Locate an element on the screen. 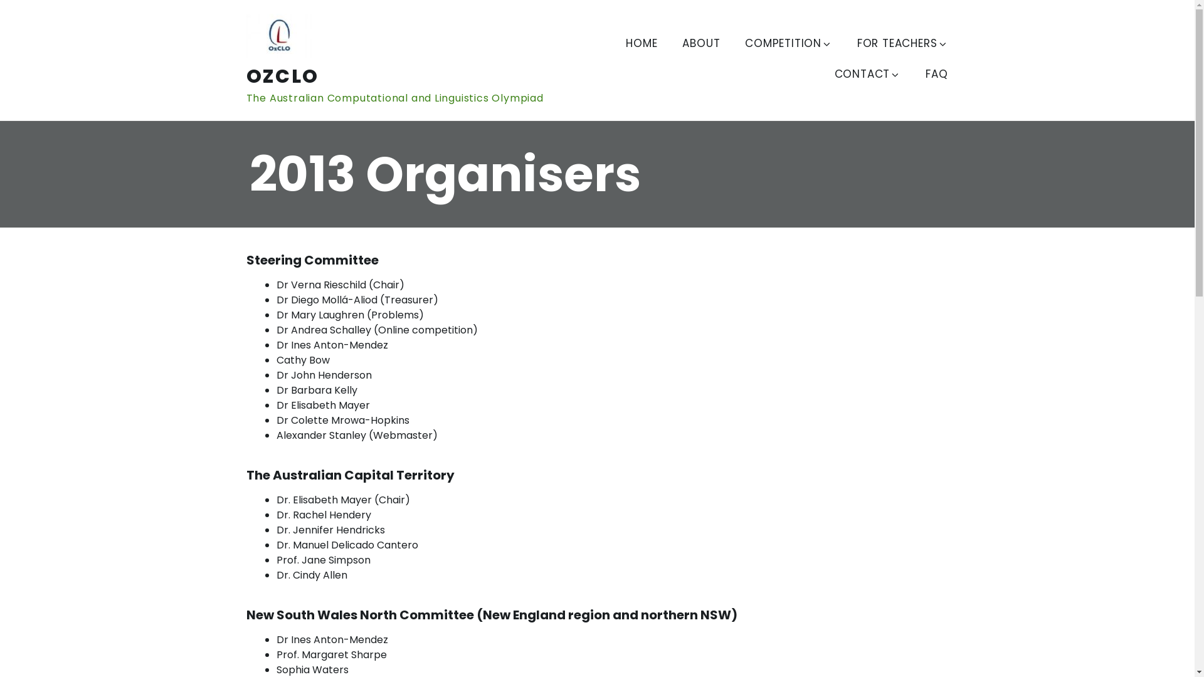 The image size is (1204, 677). ABOUT is located at coordinates (701, 45).